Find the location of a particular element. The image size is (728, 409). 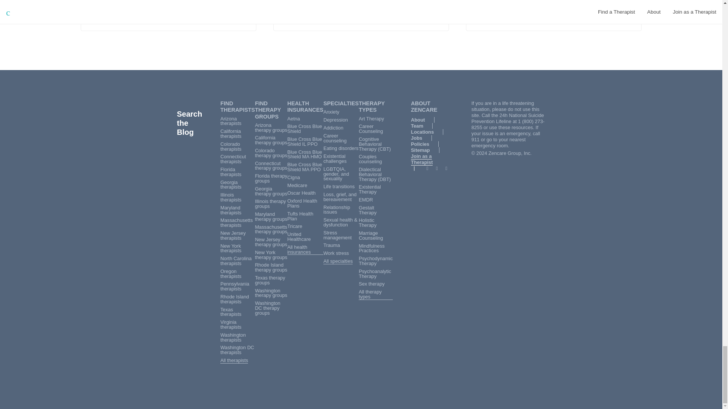

Yuri Tomikawa is located at coordinates (482, 14).